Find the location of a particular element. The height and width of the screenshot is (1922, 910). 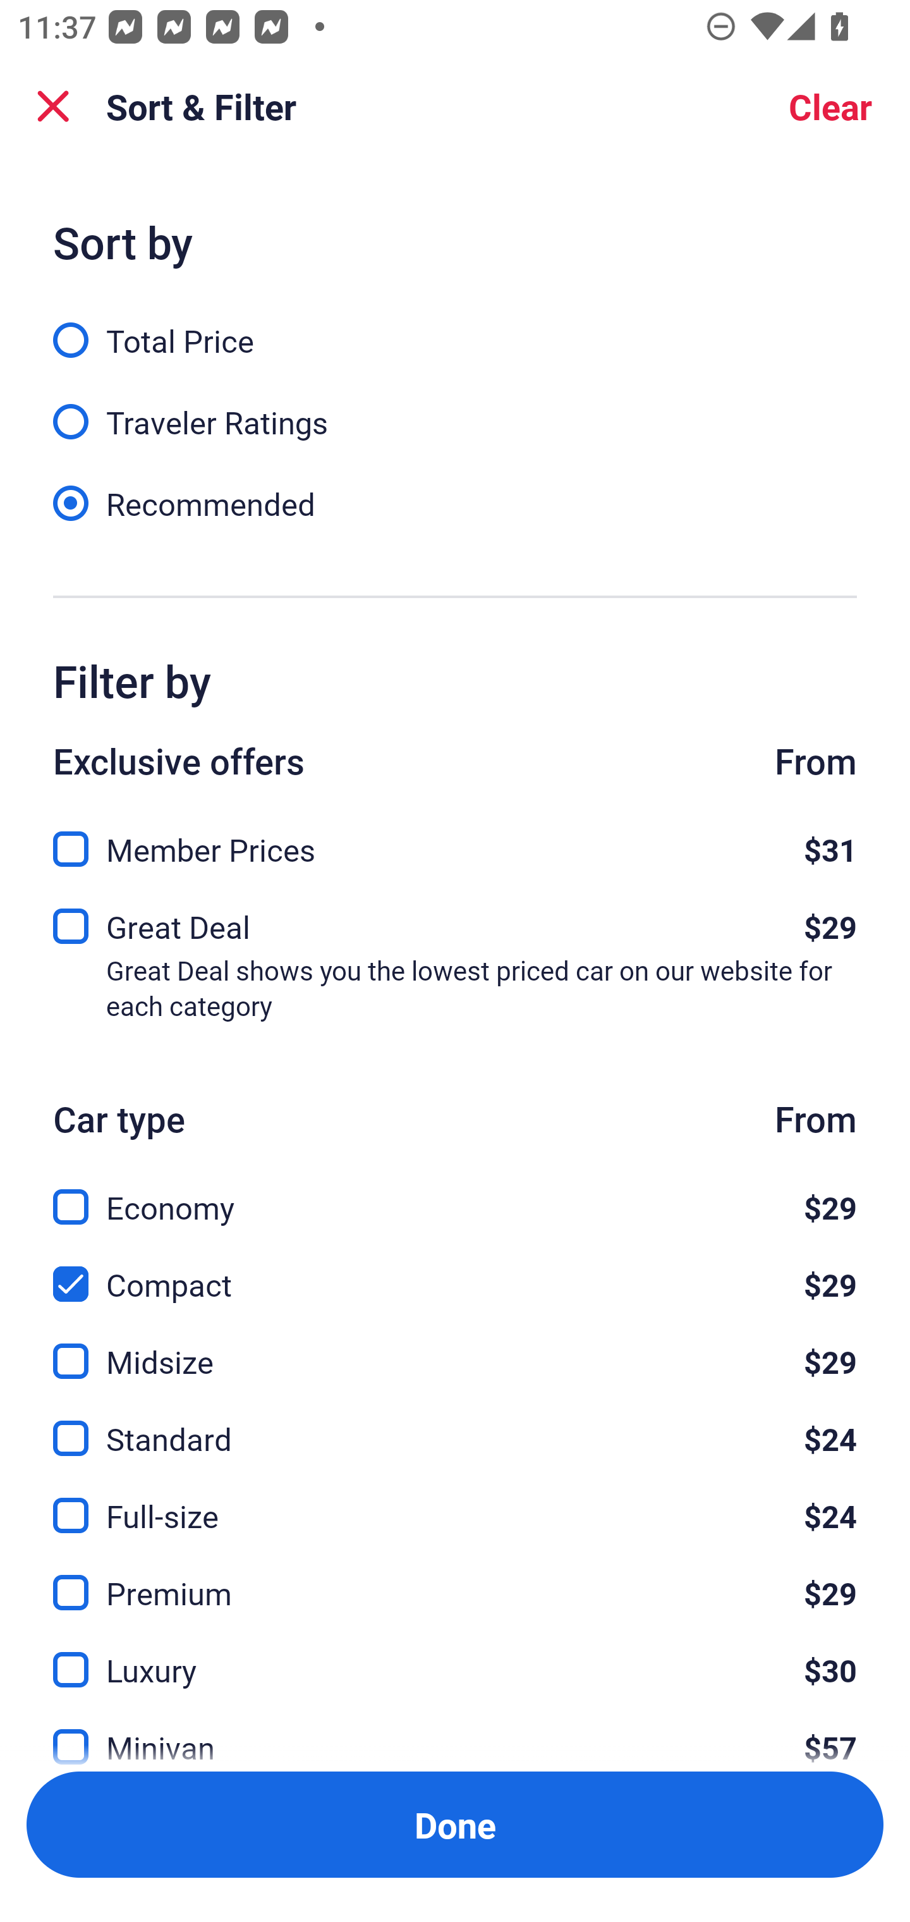

Full-size, $24 Full-size $24 is located at coordinates (455, 1501).